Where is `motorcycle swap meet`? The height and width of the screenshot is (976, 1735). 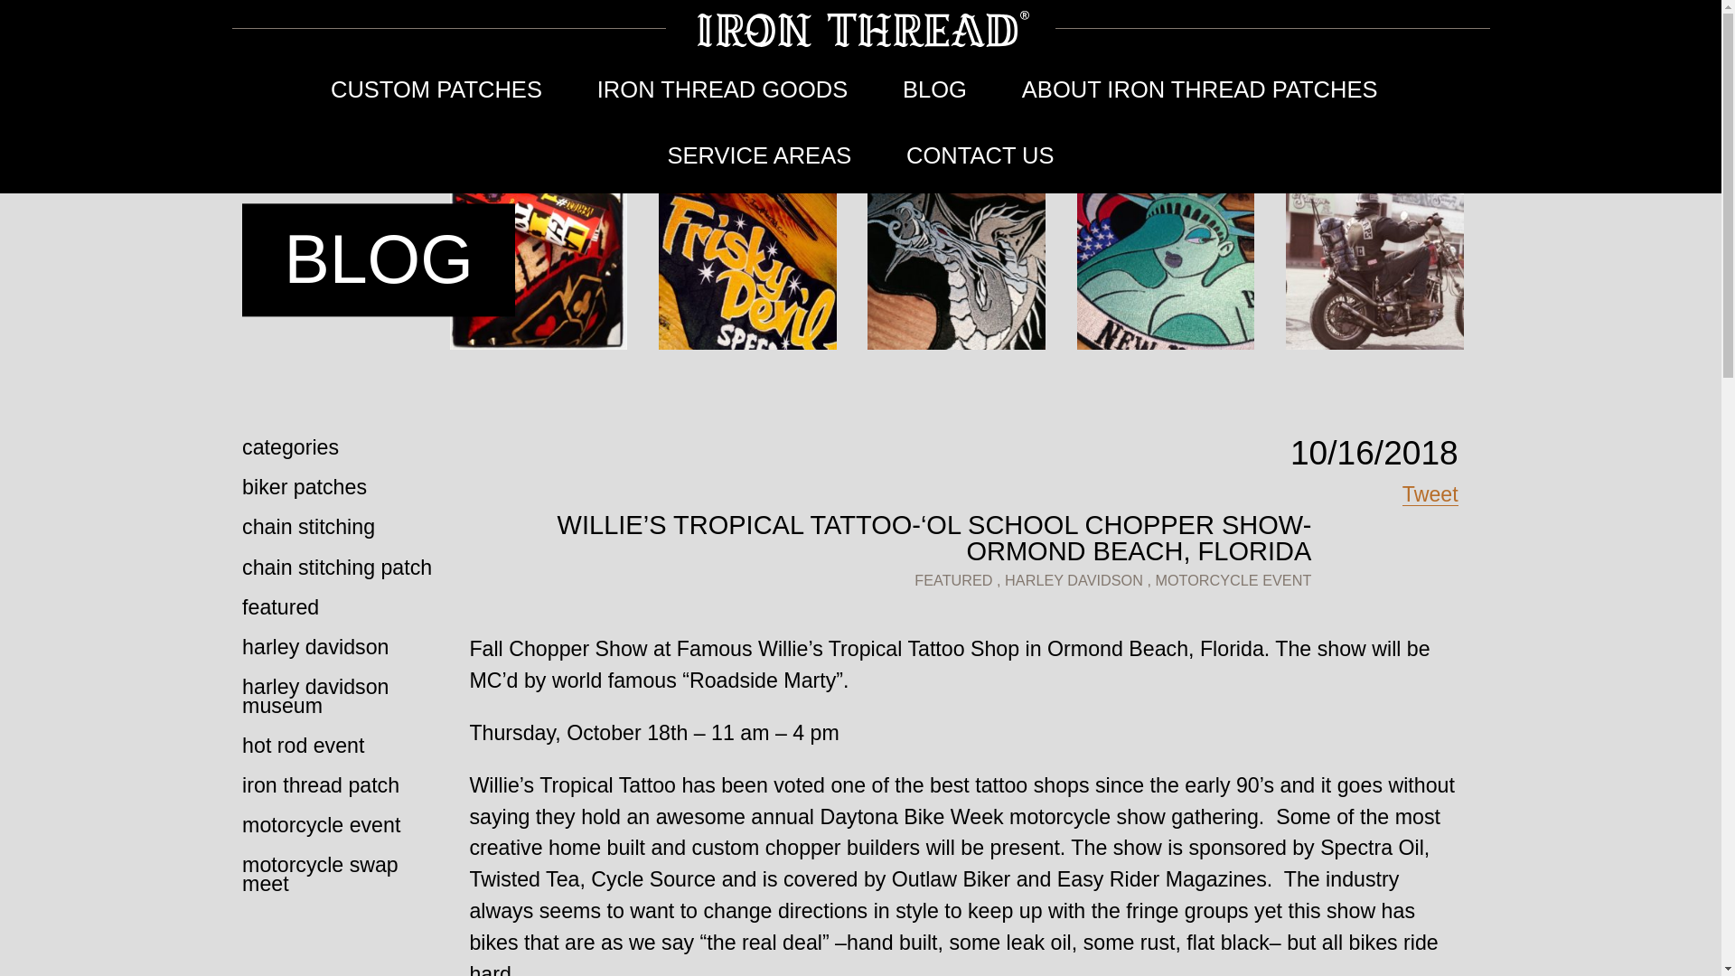
motorcycle swap meet is located at coordinates (345, 875).